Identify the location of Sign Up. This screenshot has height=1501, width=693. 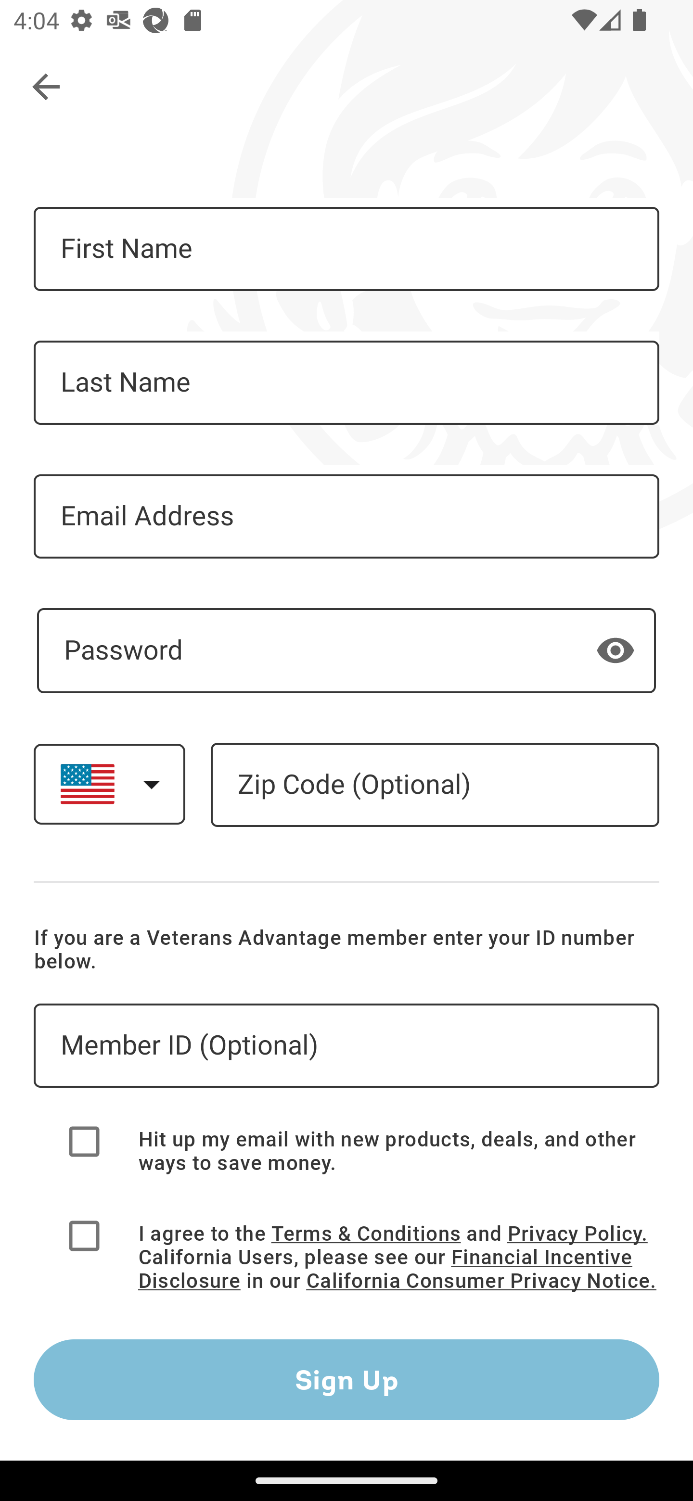
(346, 1379).